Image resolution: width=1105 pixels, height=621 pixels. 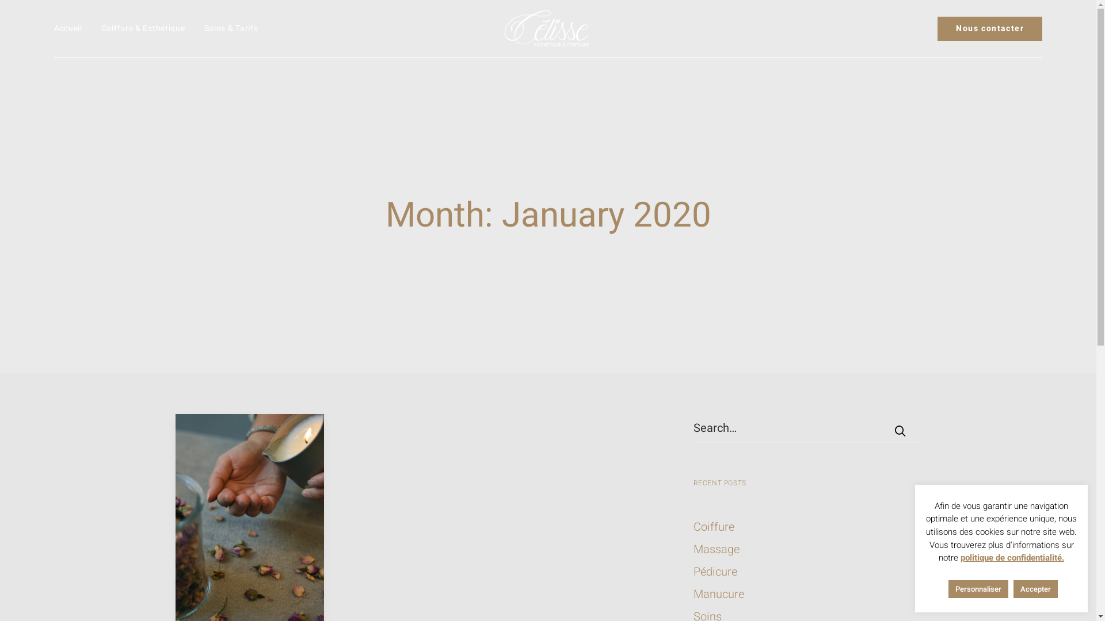 I want to click on Nous contacter, so click(x=990, y=29).